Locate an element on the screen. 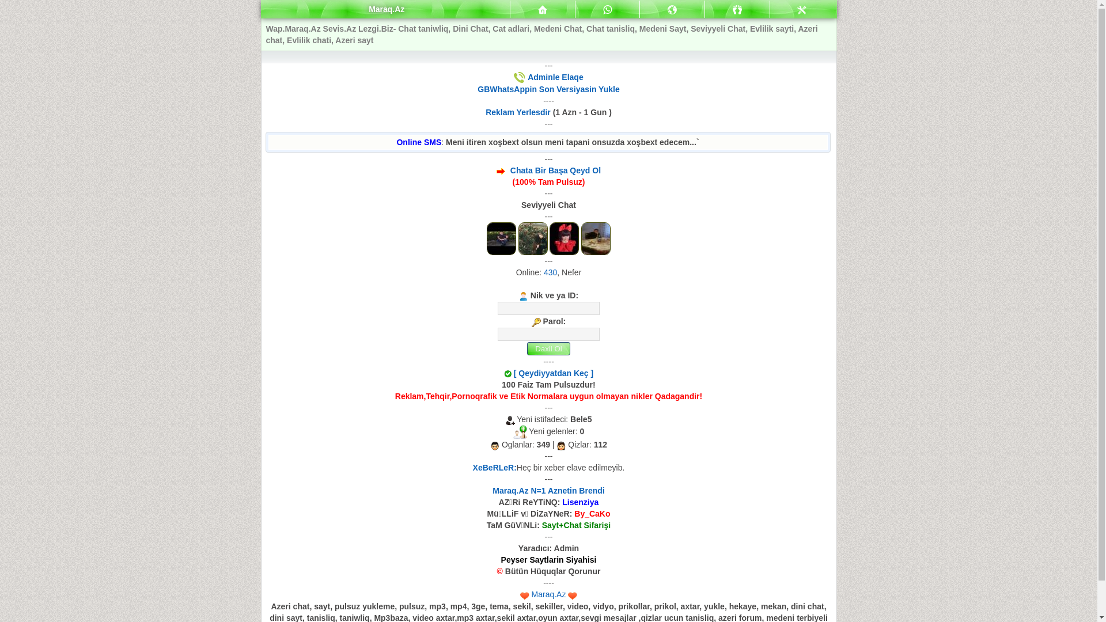 The height and width of the screenshot is (622, 1106). Mesajlar is located at coordinates (607, 9).